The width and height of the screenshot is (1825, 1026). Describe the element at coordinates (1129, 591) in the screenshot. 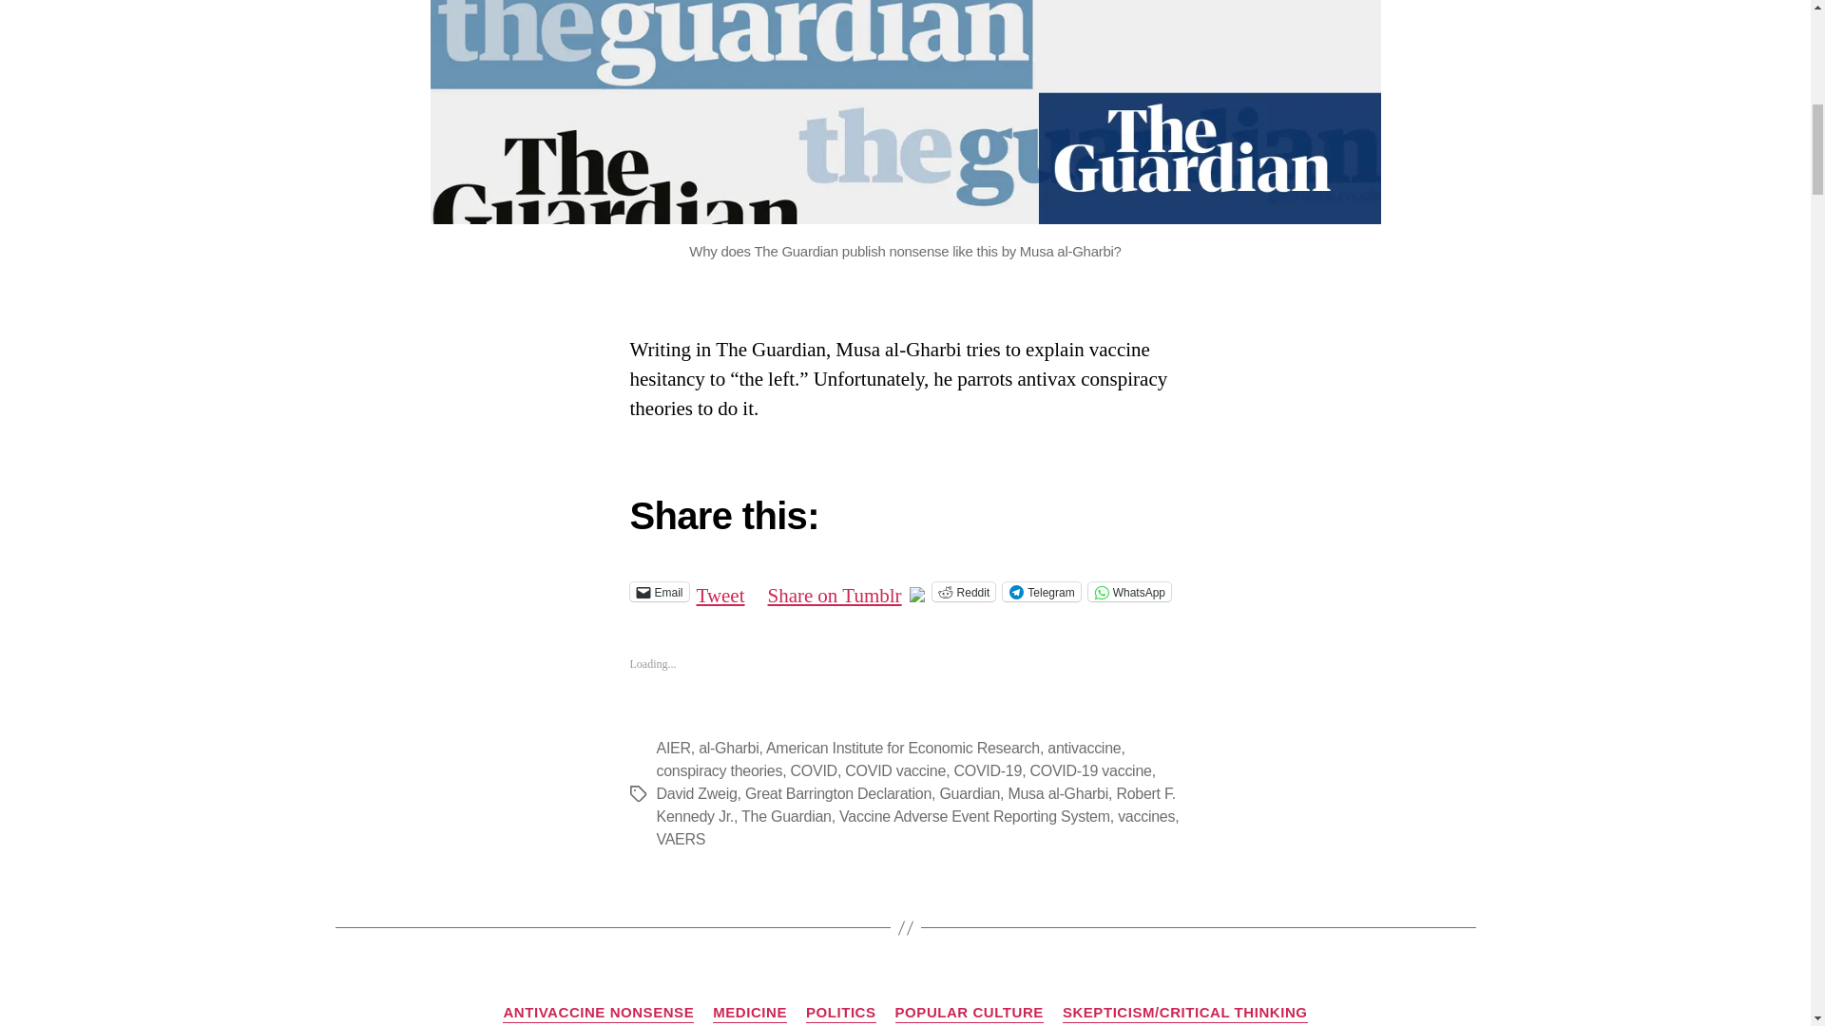

I see `WhatsApp` at that location.